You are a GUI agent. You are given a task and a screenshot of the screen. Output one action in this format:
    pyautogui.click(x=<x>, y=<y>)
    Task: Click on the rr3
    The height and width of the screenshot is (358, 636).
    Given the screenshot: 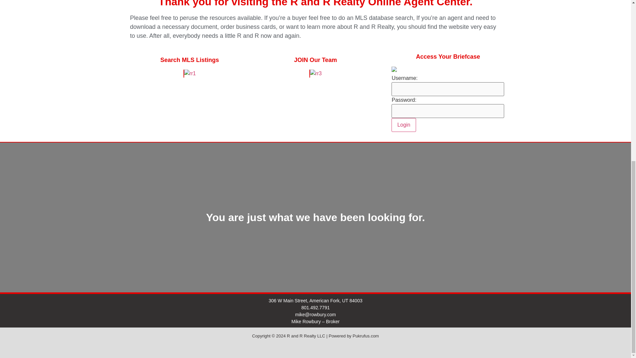 What is the action you would take?
    pyautogui.click(x=315, y=74)
    